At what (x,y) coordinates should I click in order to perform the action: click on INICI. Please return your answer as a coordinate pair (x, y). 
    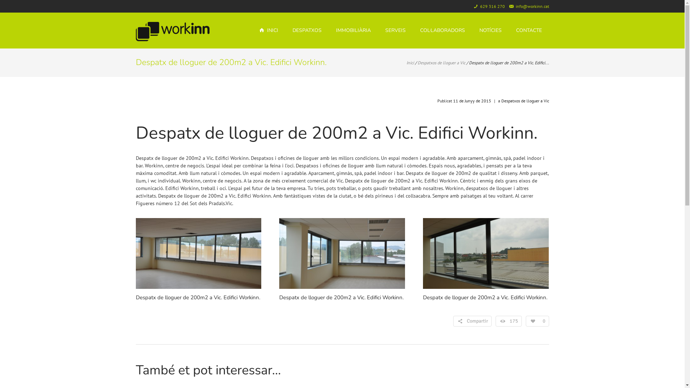
    Looking at the image, I should click on (269, 30).